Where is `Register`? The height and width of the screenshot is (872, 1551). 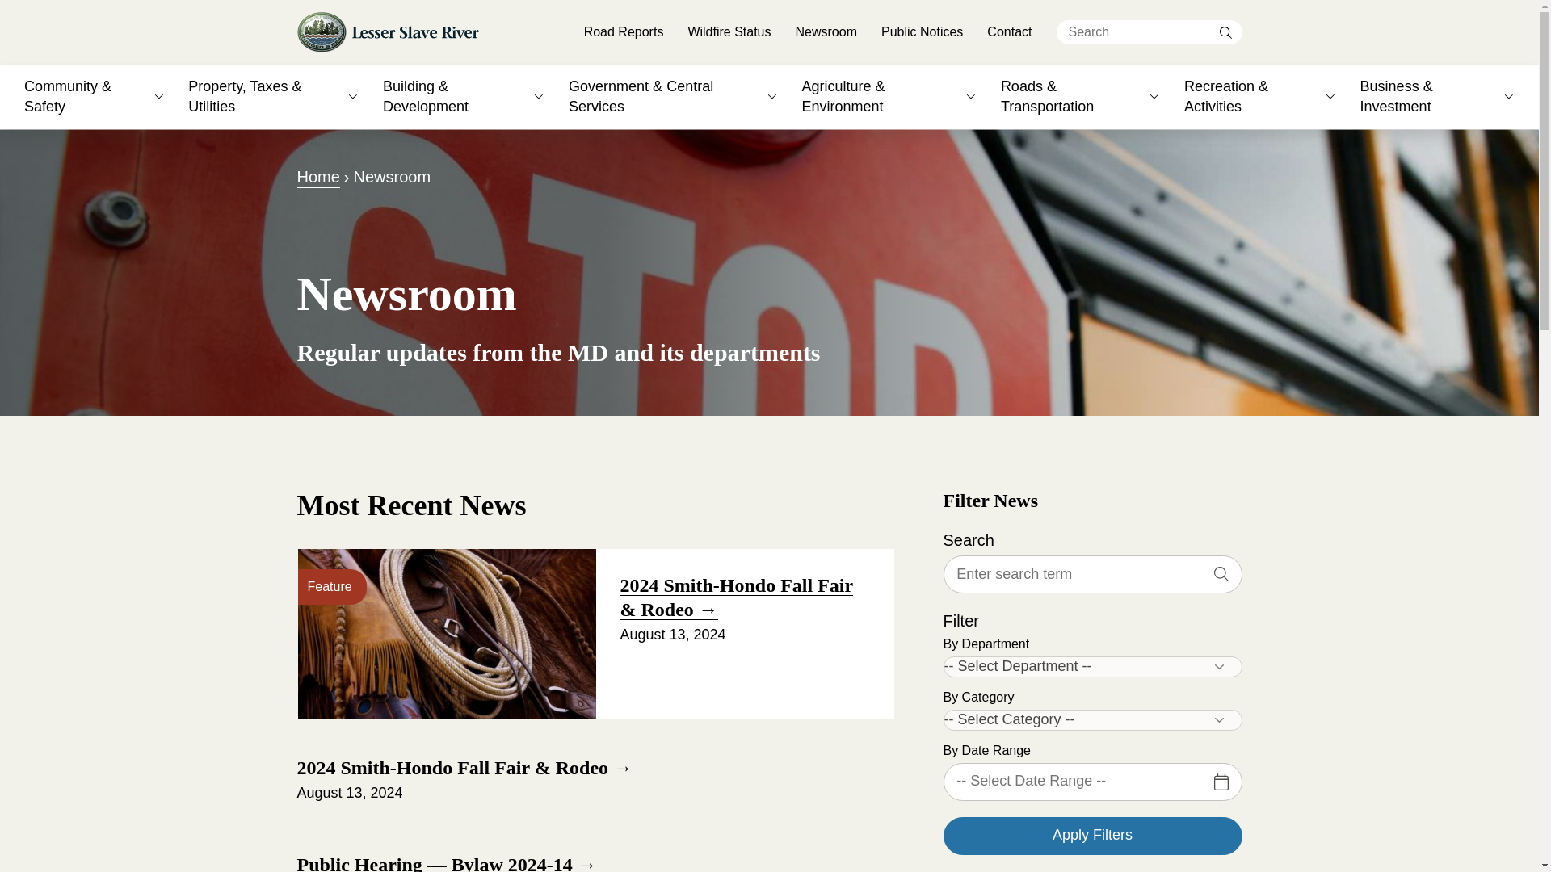
Register is located at coordinates (446, 40).